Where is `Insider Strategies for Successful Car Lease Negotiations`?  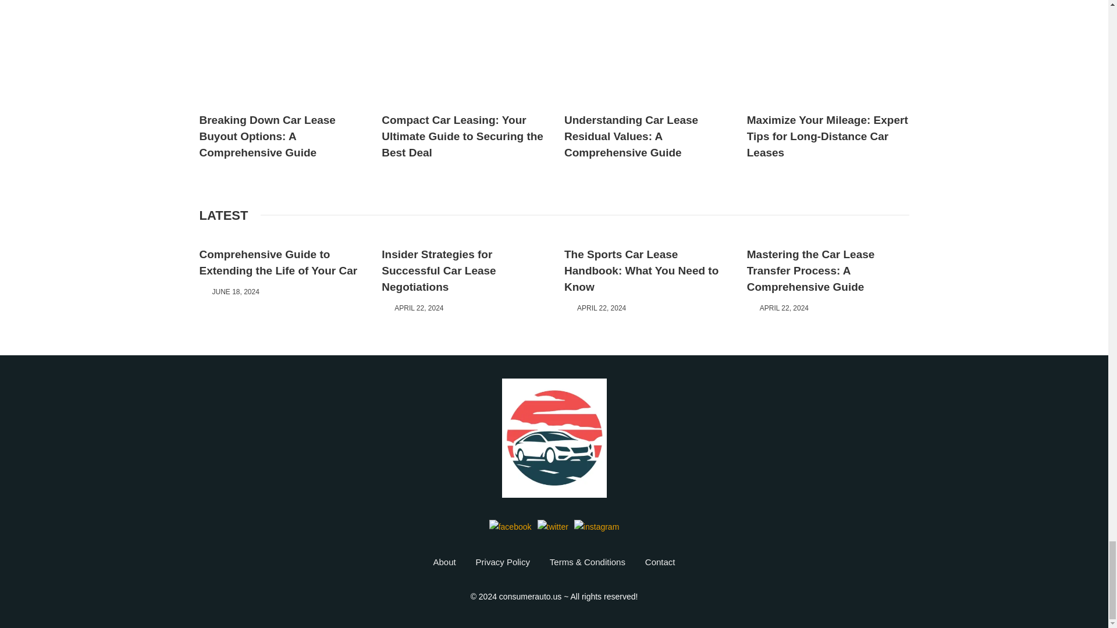 Insider Strategies for Successful Car Lease Negotiations is located at coordinates (439, 1).